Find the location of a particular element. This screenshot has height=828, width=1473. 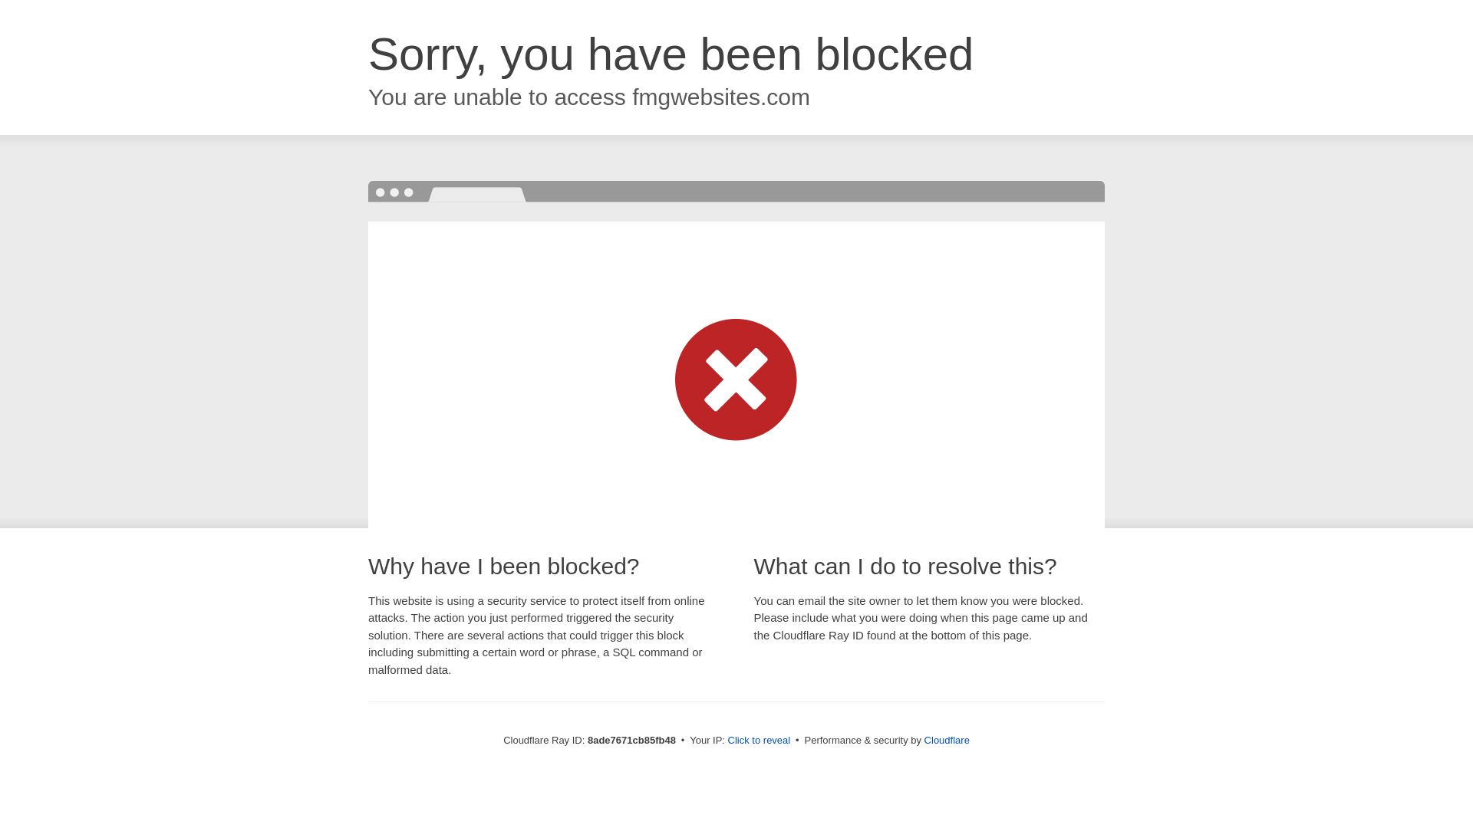

Click to reveal is located at coordinates (760, 741).